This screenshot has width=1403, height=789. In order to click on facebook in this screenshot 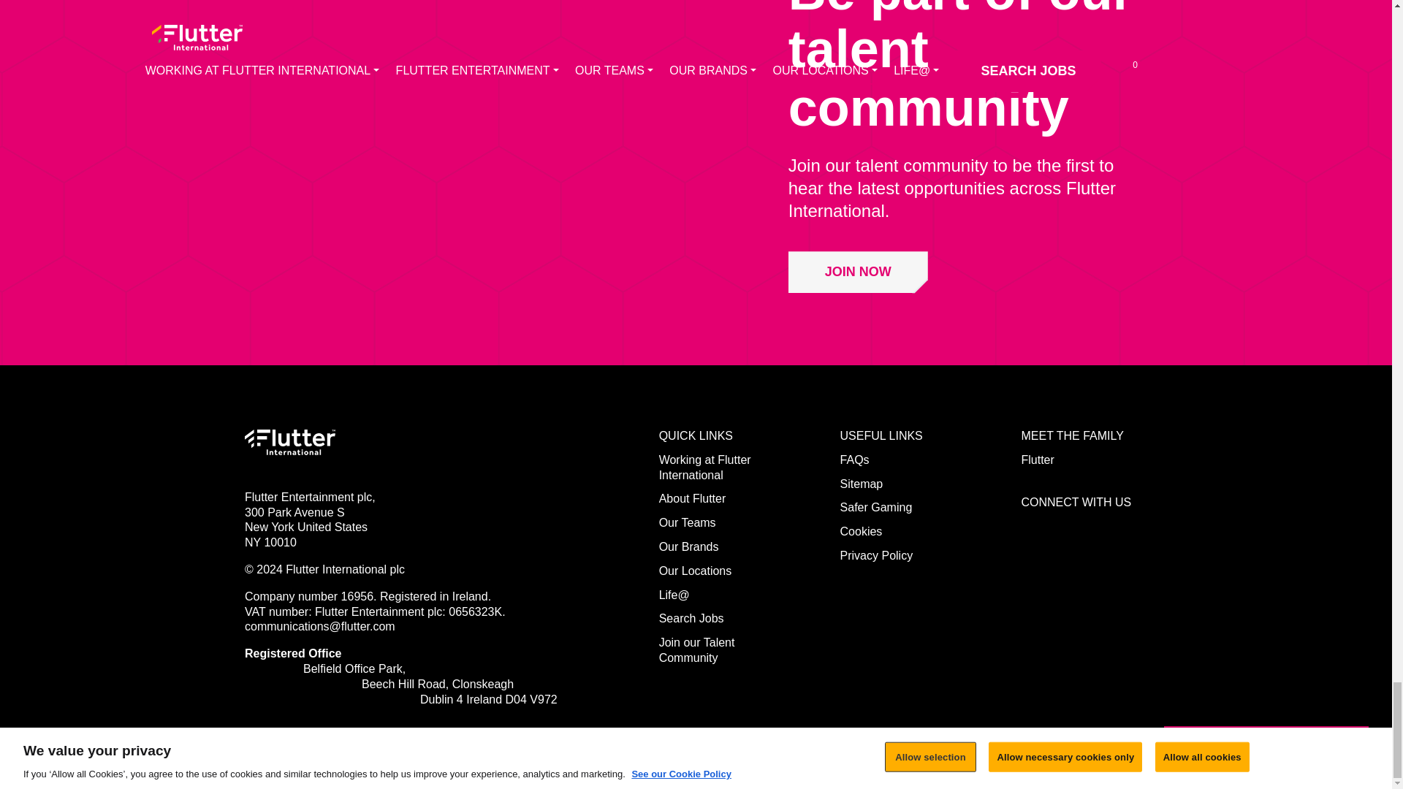, I will do `click(1029, 525)`.